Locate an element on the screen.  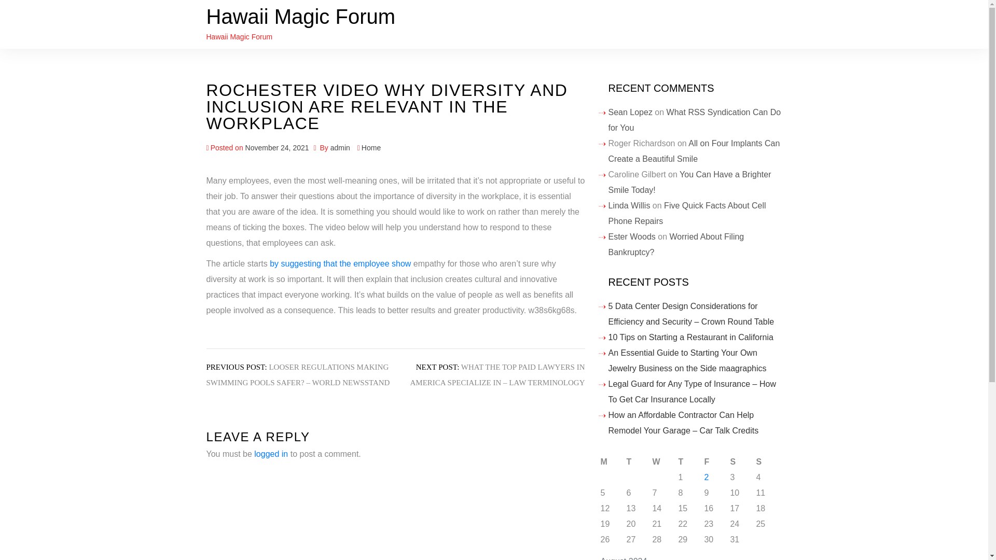
Linda Willis is located at coordinates (629, 205).